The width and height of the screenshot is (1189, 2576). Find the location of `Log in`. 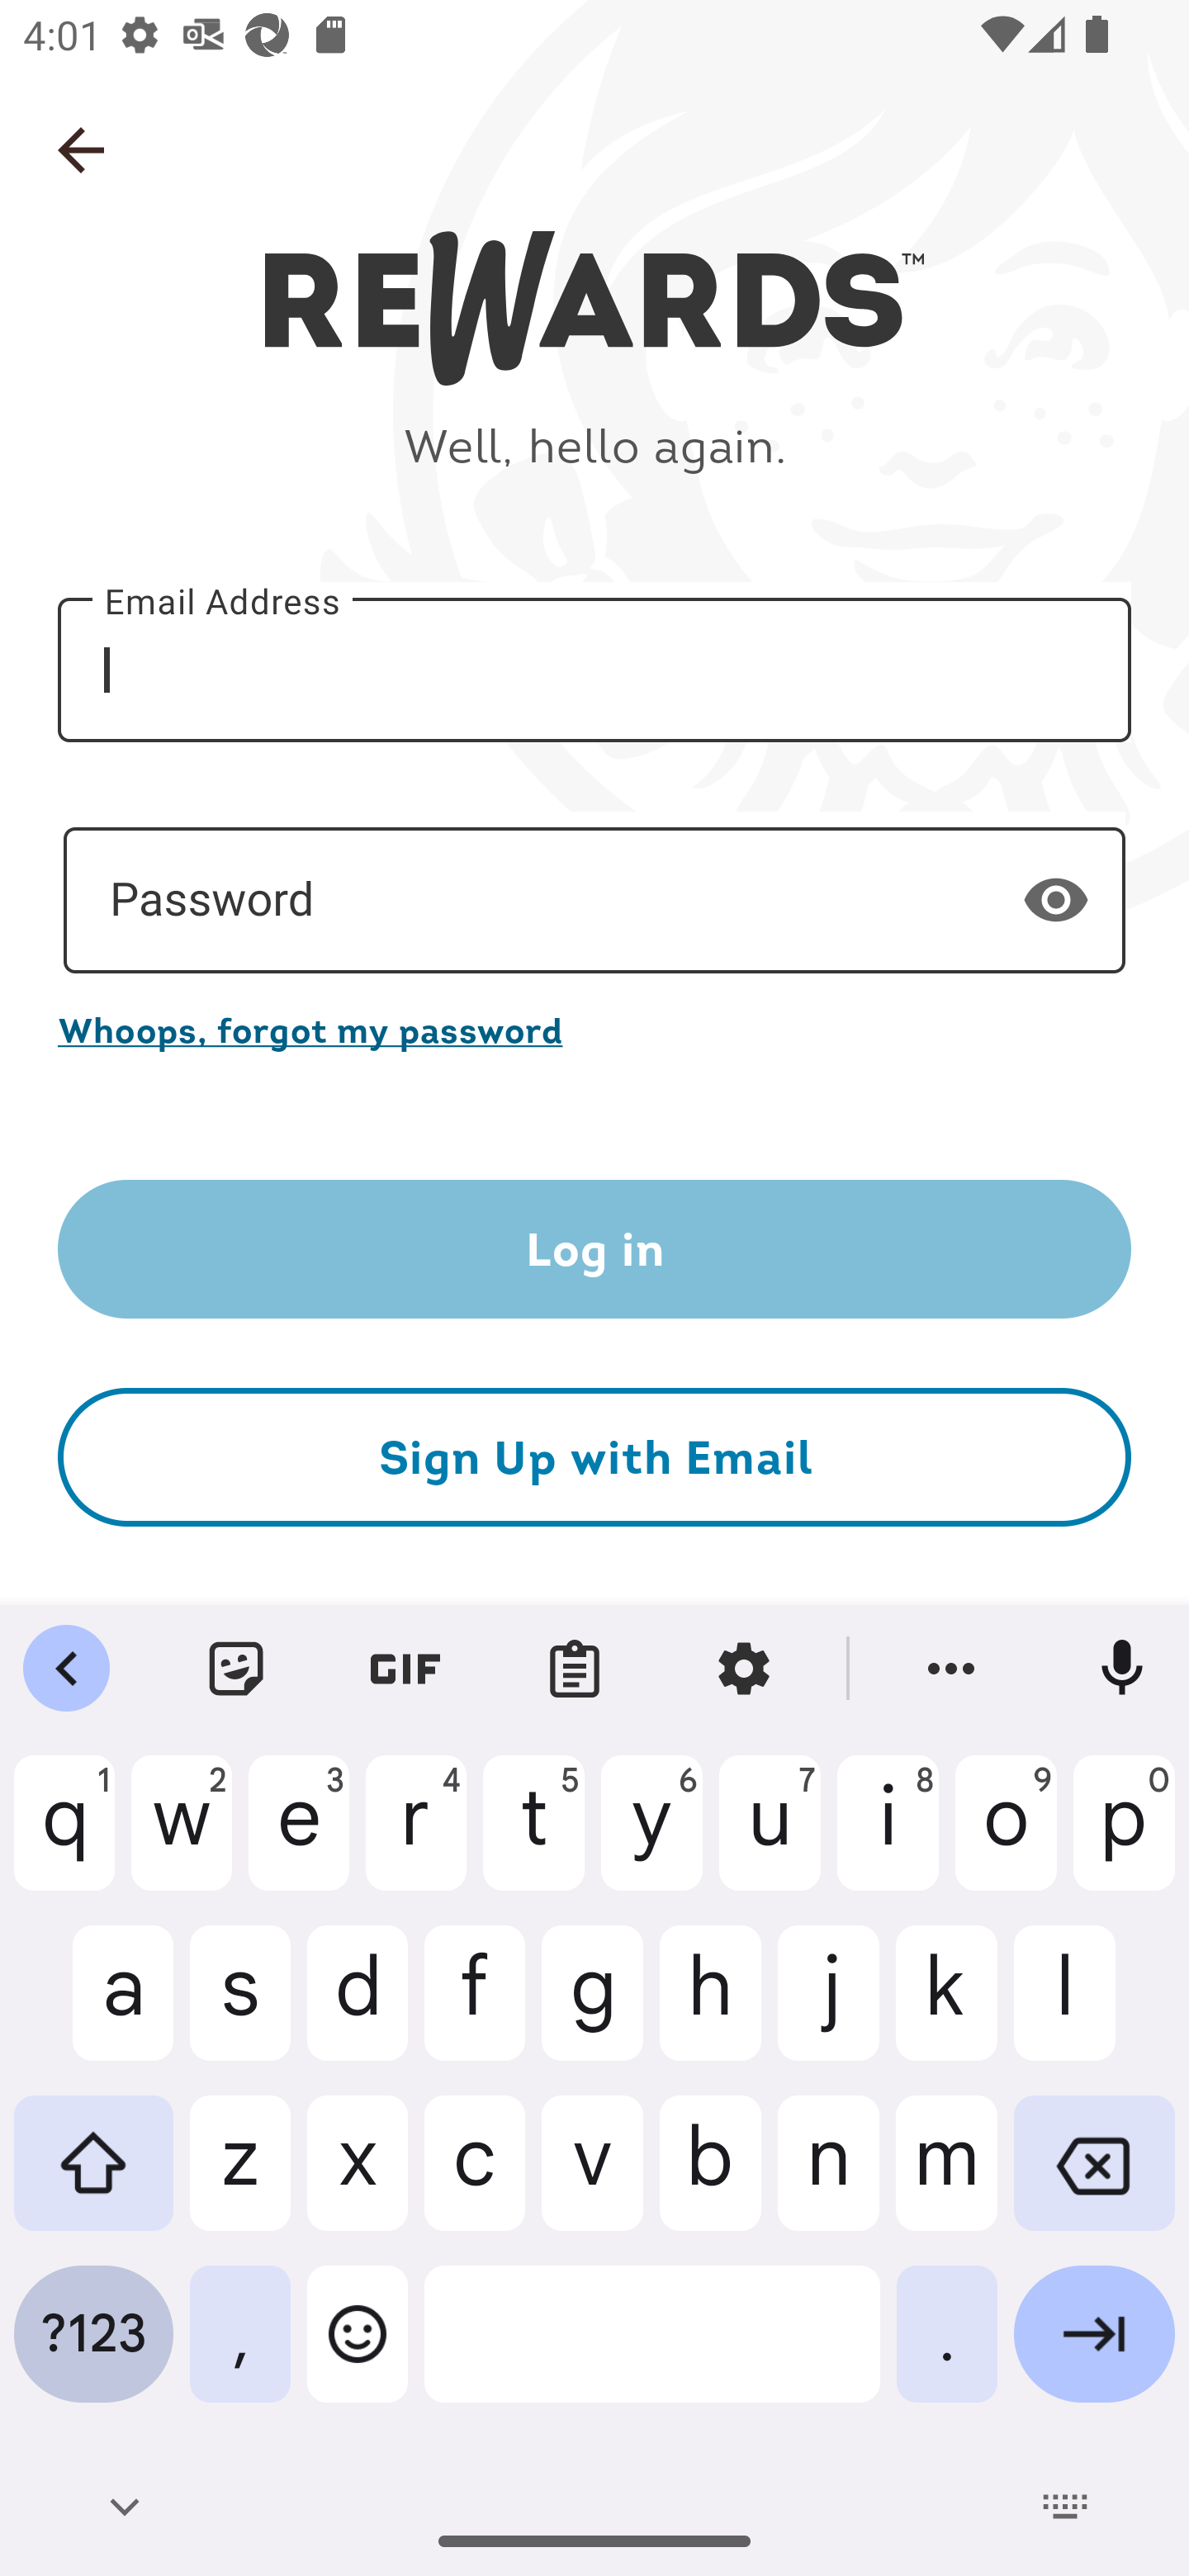

Log in is located at coordinates (594, 1248).